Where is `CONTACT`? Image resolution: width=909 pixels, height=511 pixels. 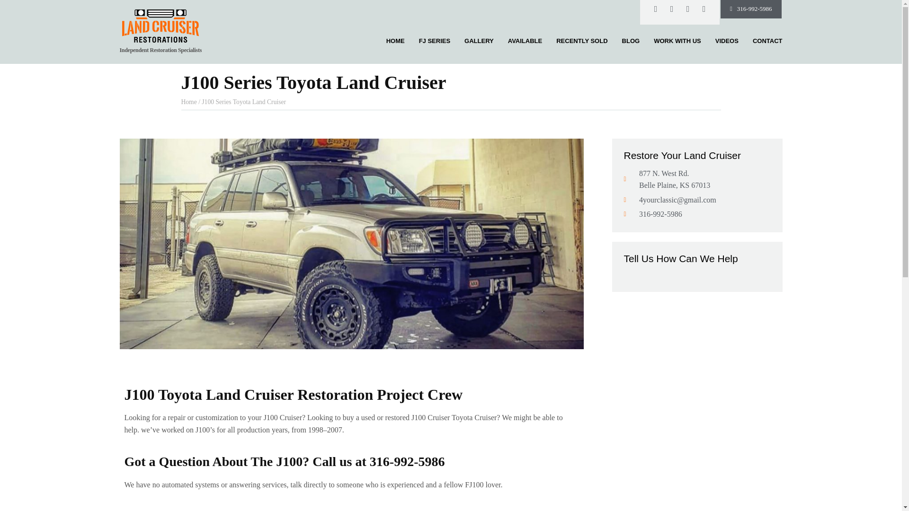 CONTACT is located at coordinates (767, 41).